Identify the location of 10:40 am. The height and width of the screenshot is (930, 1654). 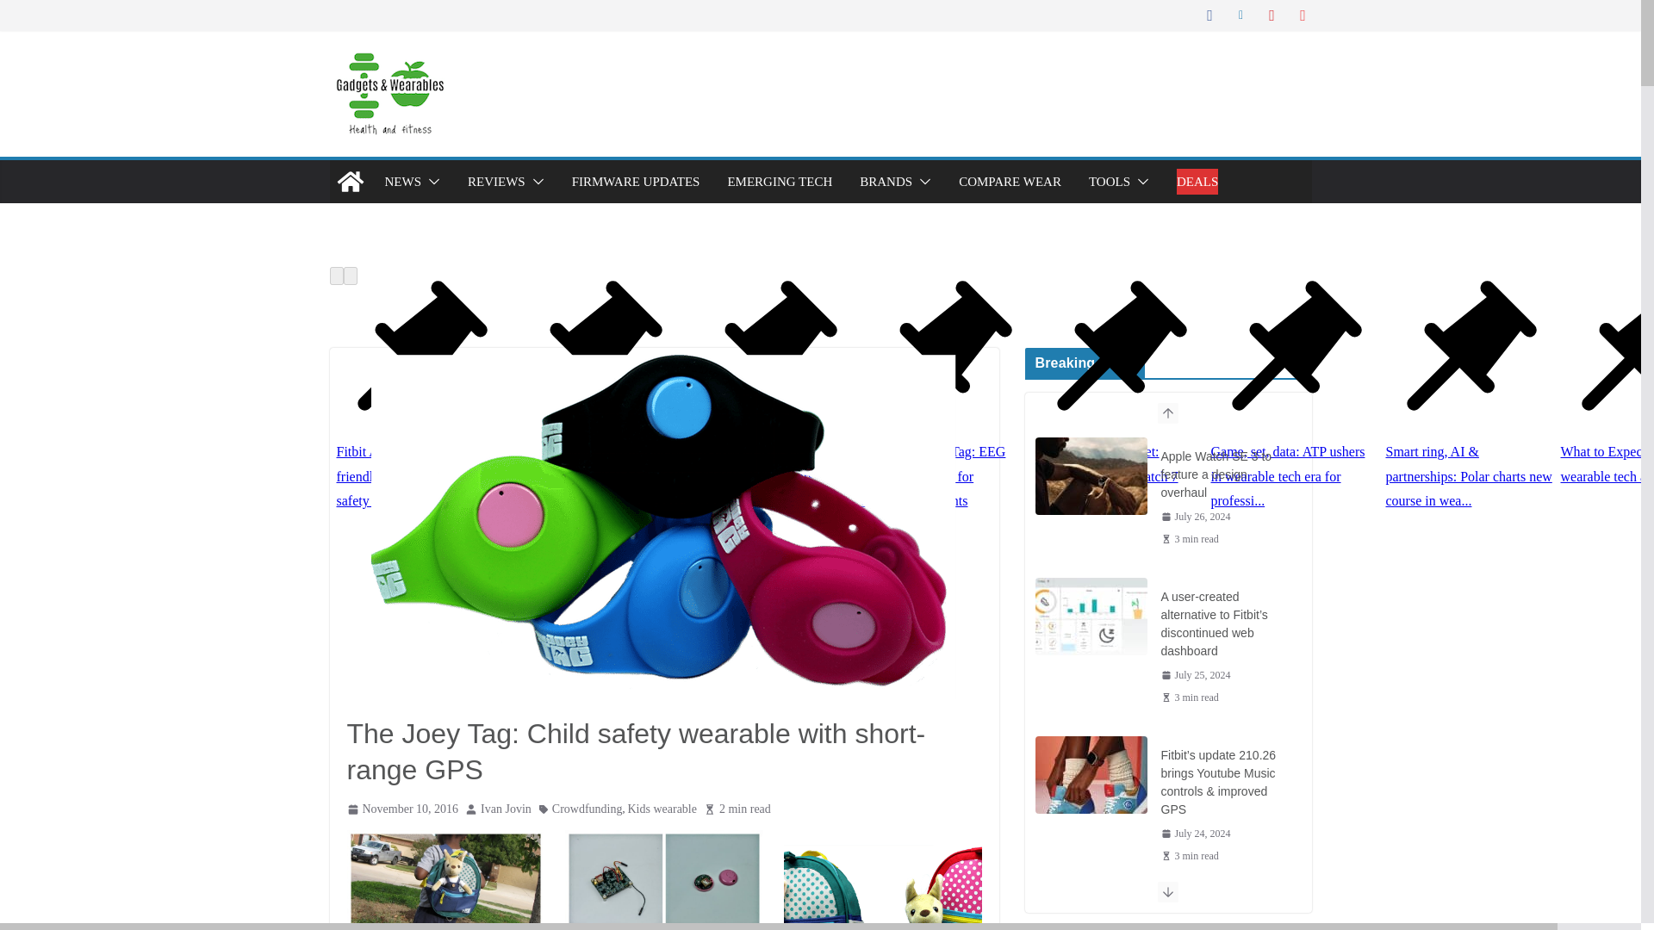
(401, 808).